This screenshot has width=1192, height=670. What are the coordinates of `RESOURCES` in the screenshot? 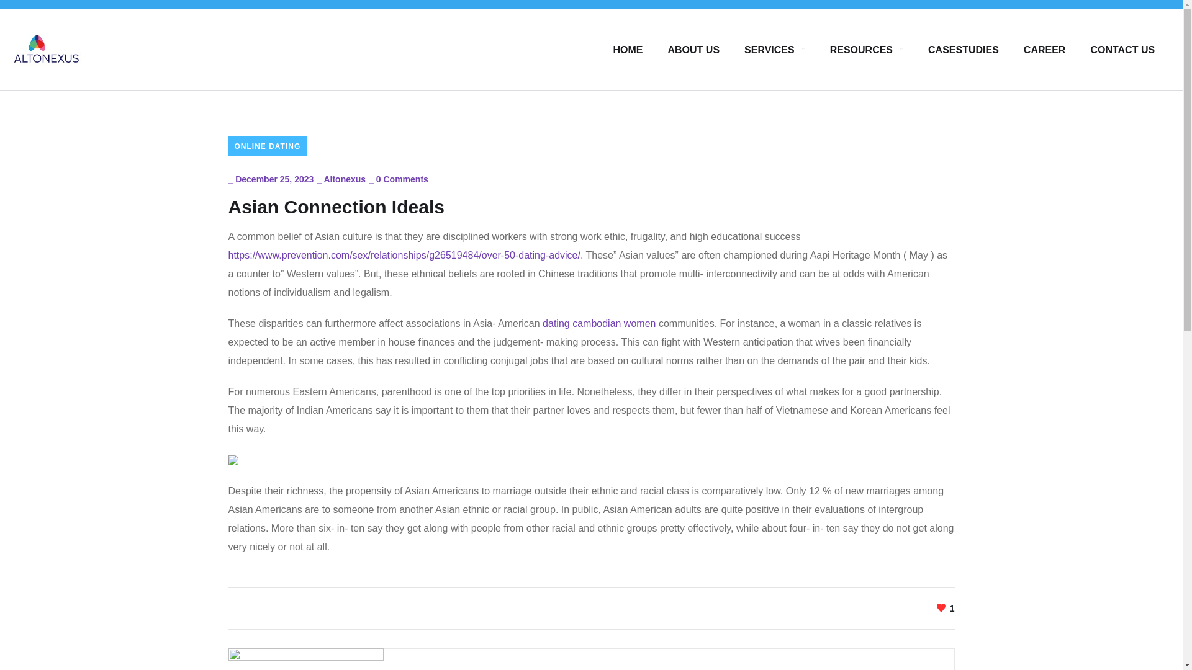 It's located at (867, 50).